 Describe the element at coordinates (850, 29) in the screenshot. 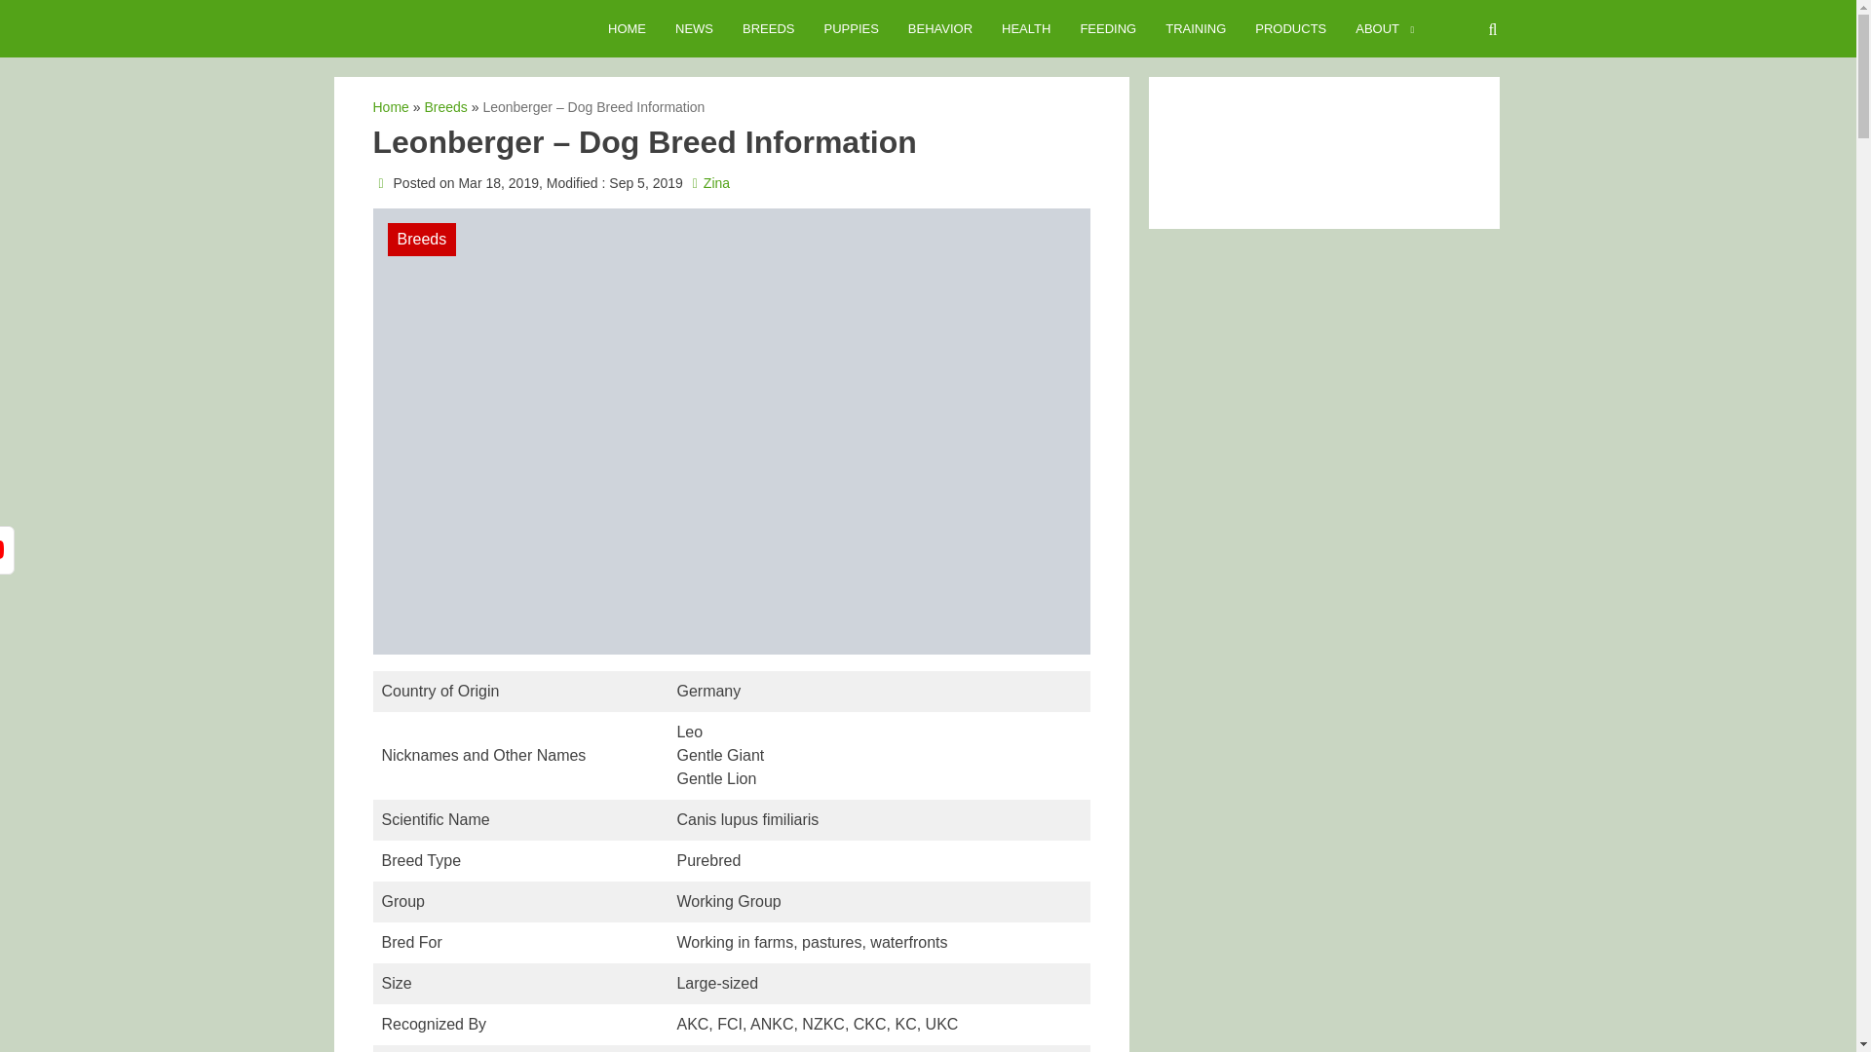

I see `PUPPIES` at that location.